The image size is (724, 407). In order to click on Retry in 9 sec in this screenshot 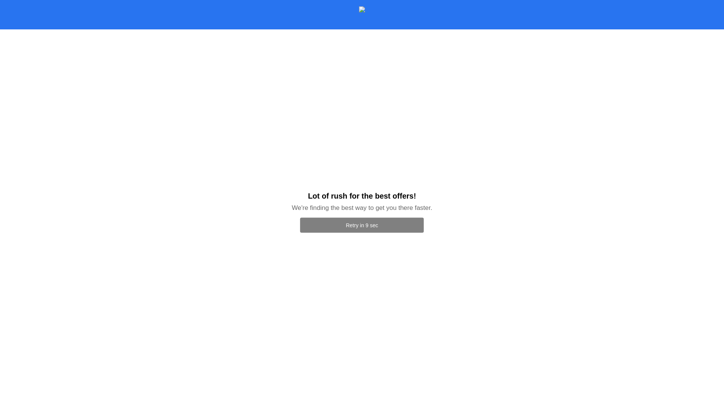, I will do `click(362, 225)`.